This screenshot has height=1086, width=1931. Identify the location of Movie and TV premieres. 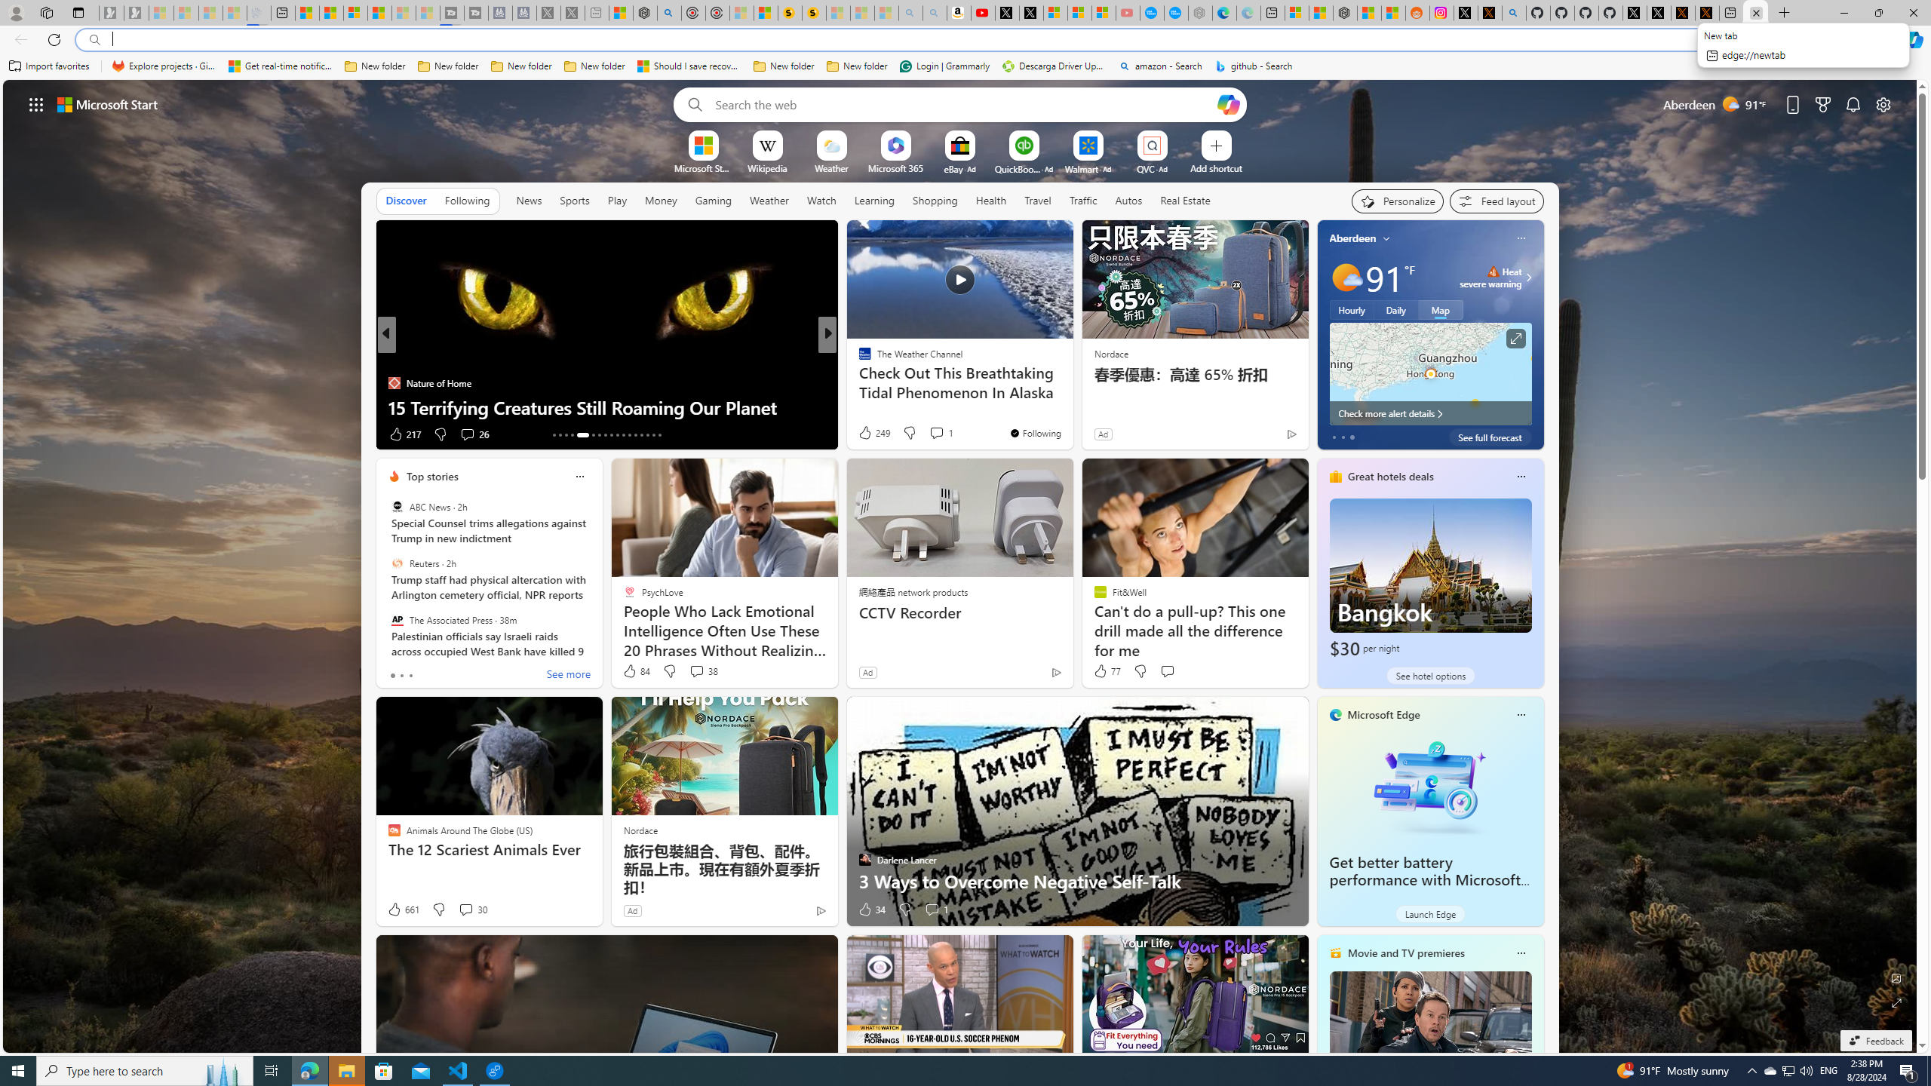
(1406, 953).